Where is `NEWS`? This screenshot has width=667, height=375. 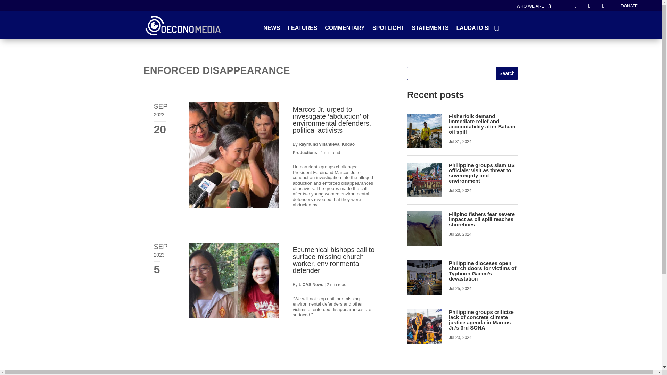
NEWS is located at coordinates (272, 30).